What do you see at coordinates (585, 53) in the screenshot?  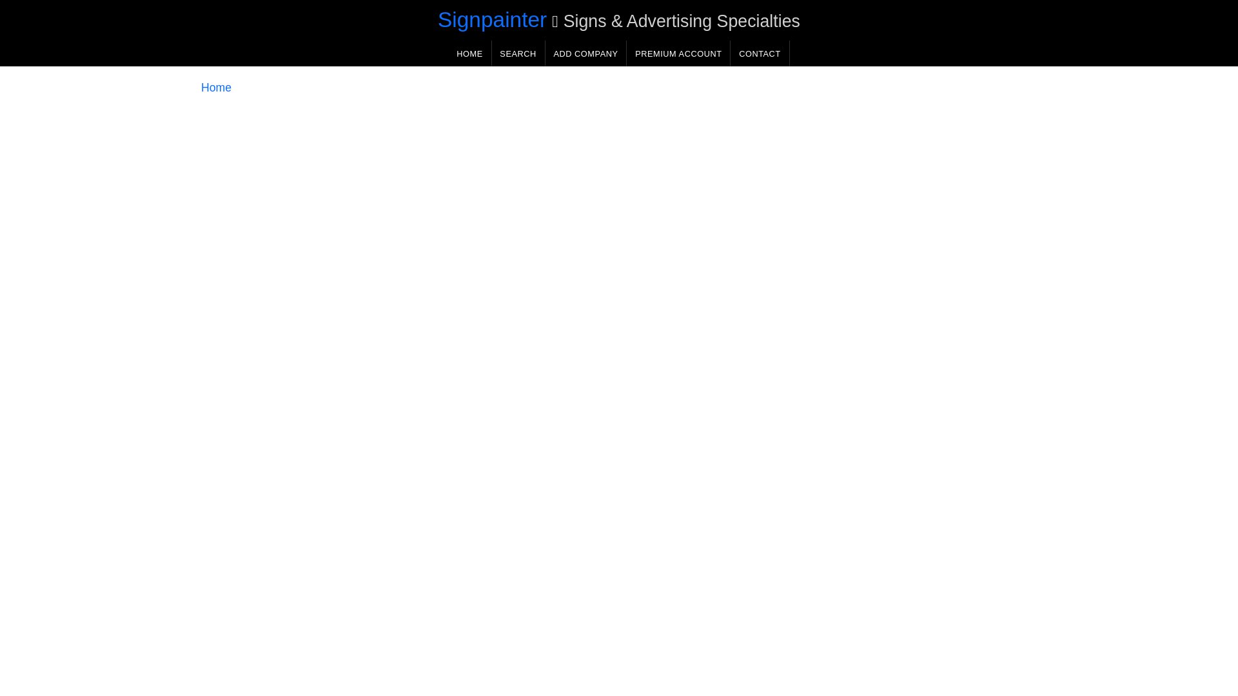 I see `Add a new company` at bounding box center [585, 53].